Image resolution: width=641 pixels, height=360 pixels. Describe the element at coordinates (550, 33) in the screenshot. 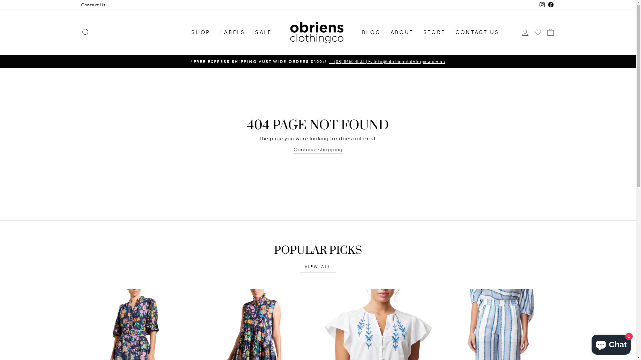

I see `CART` at that location.